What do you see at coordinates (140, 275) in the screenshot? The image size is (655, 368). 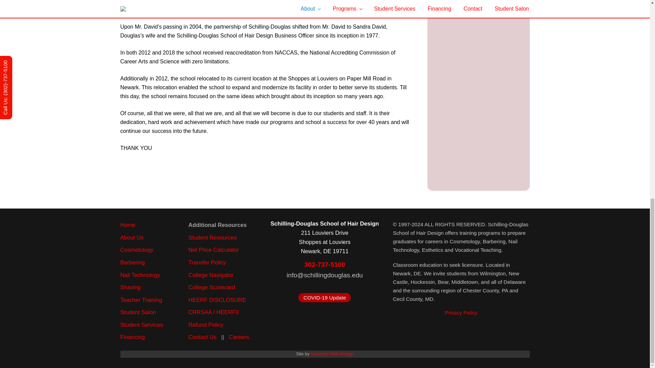 I see `Nail Technology Program` at bounding box center [140, 275].